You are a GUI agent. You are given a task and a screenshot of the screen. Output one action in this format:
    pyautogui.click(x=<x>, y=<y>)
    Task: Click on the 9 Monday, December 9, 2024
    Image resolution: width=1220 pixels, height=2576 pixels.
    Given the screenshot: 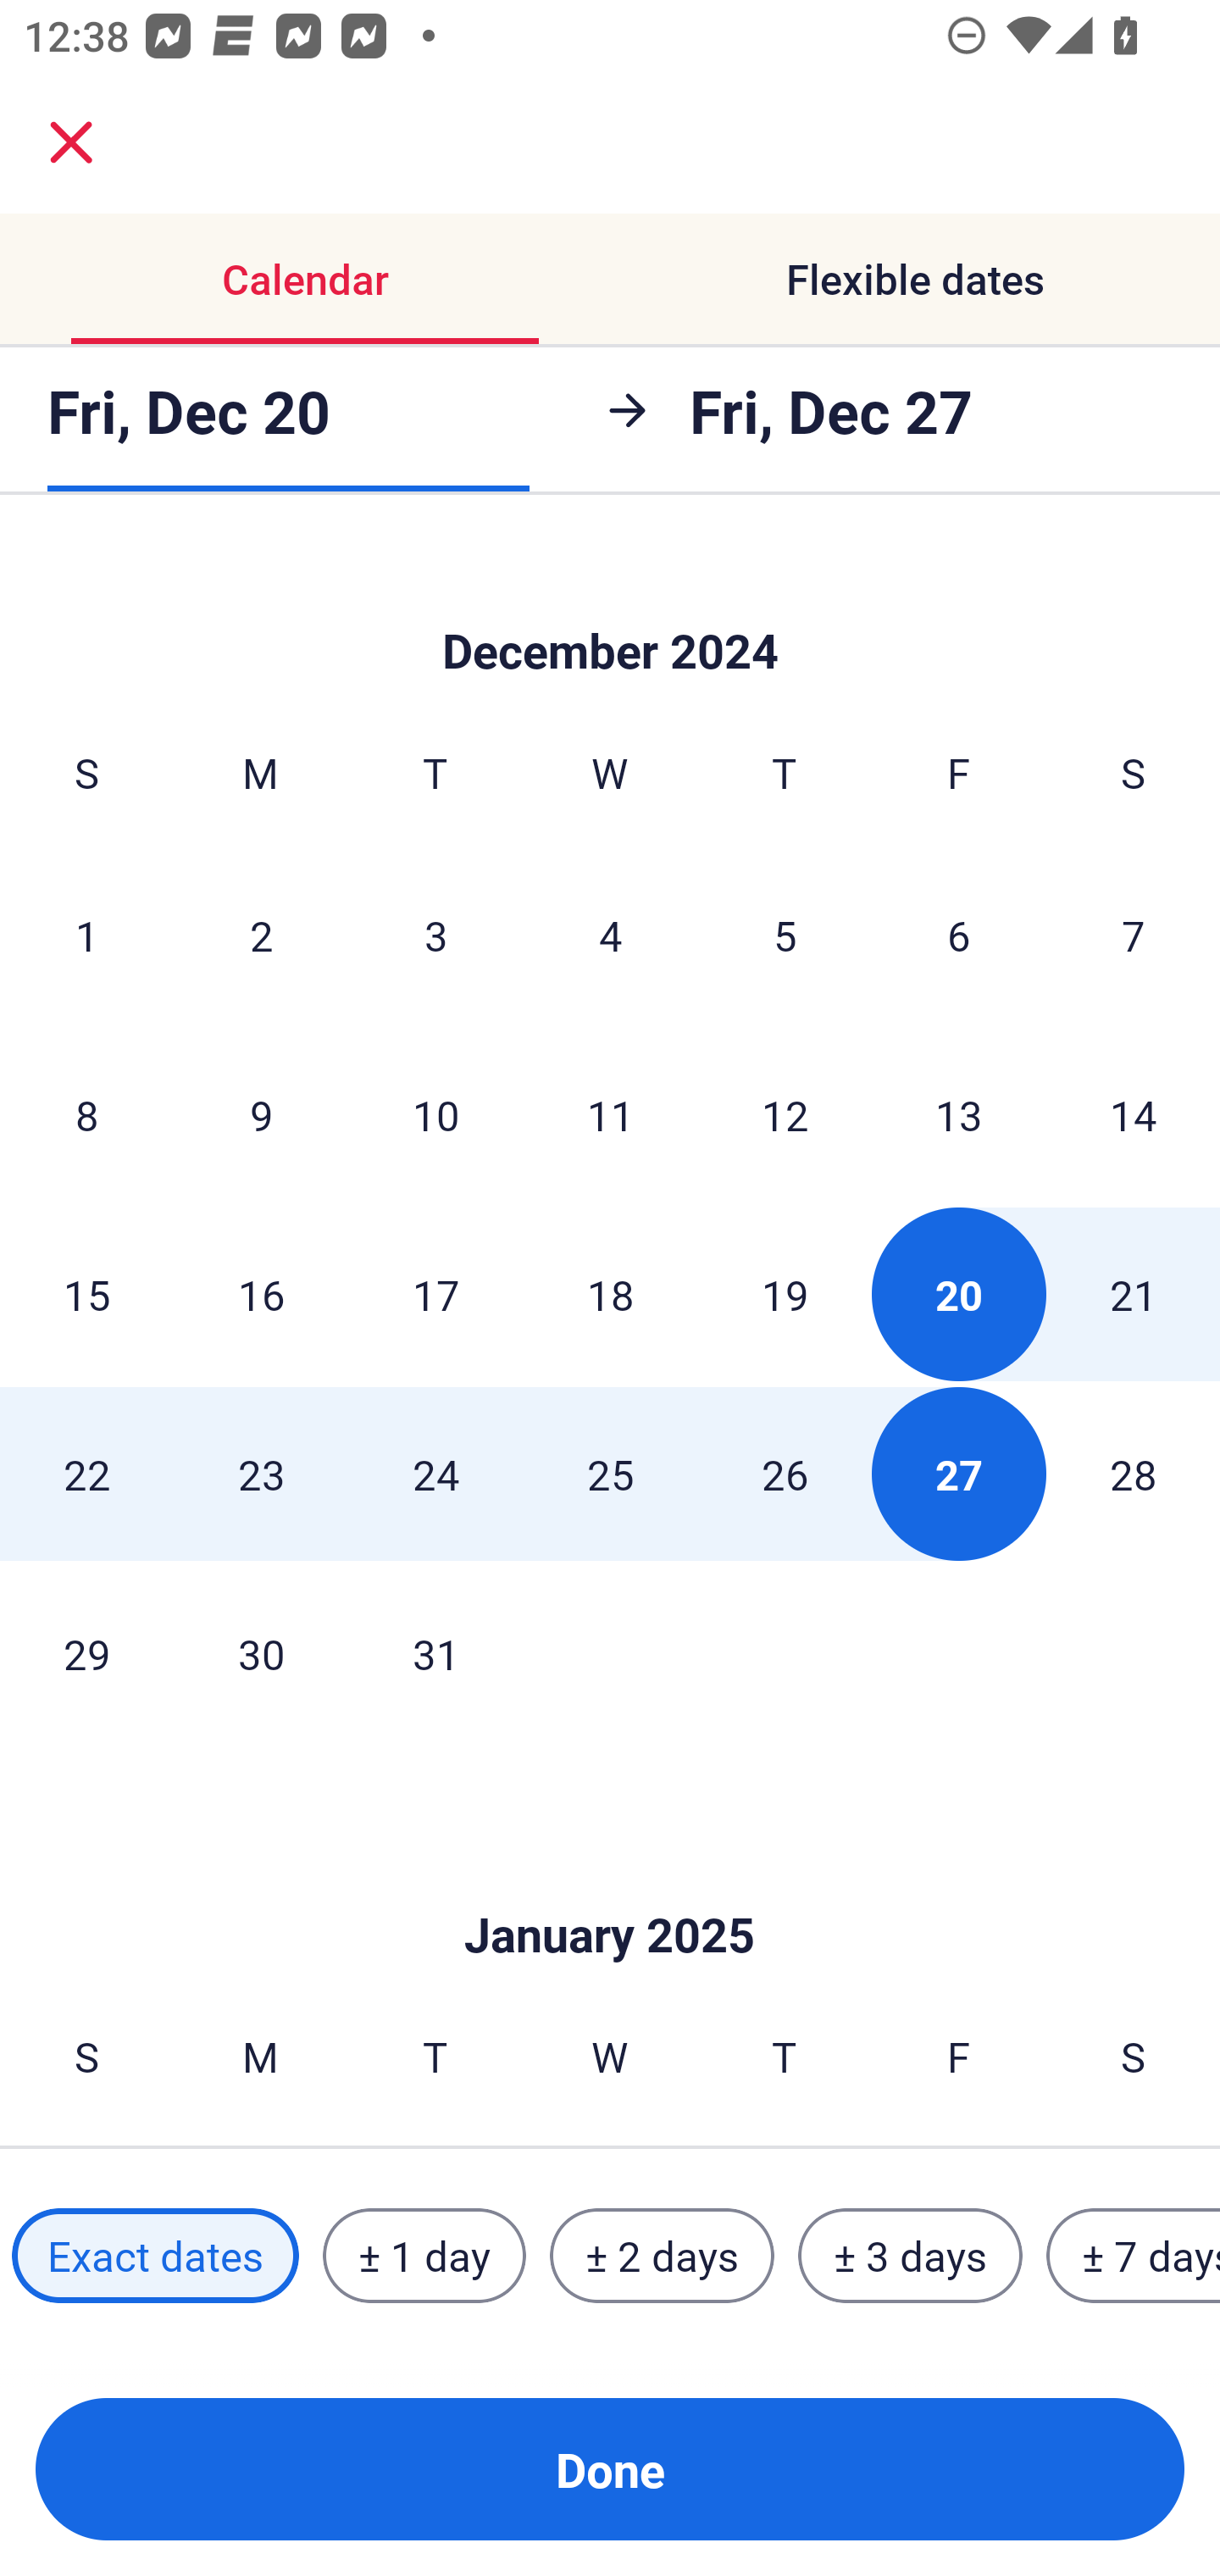 What is the action you would take?
    pyautogui.click(x=261, y=1113)
    